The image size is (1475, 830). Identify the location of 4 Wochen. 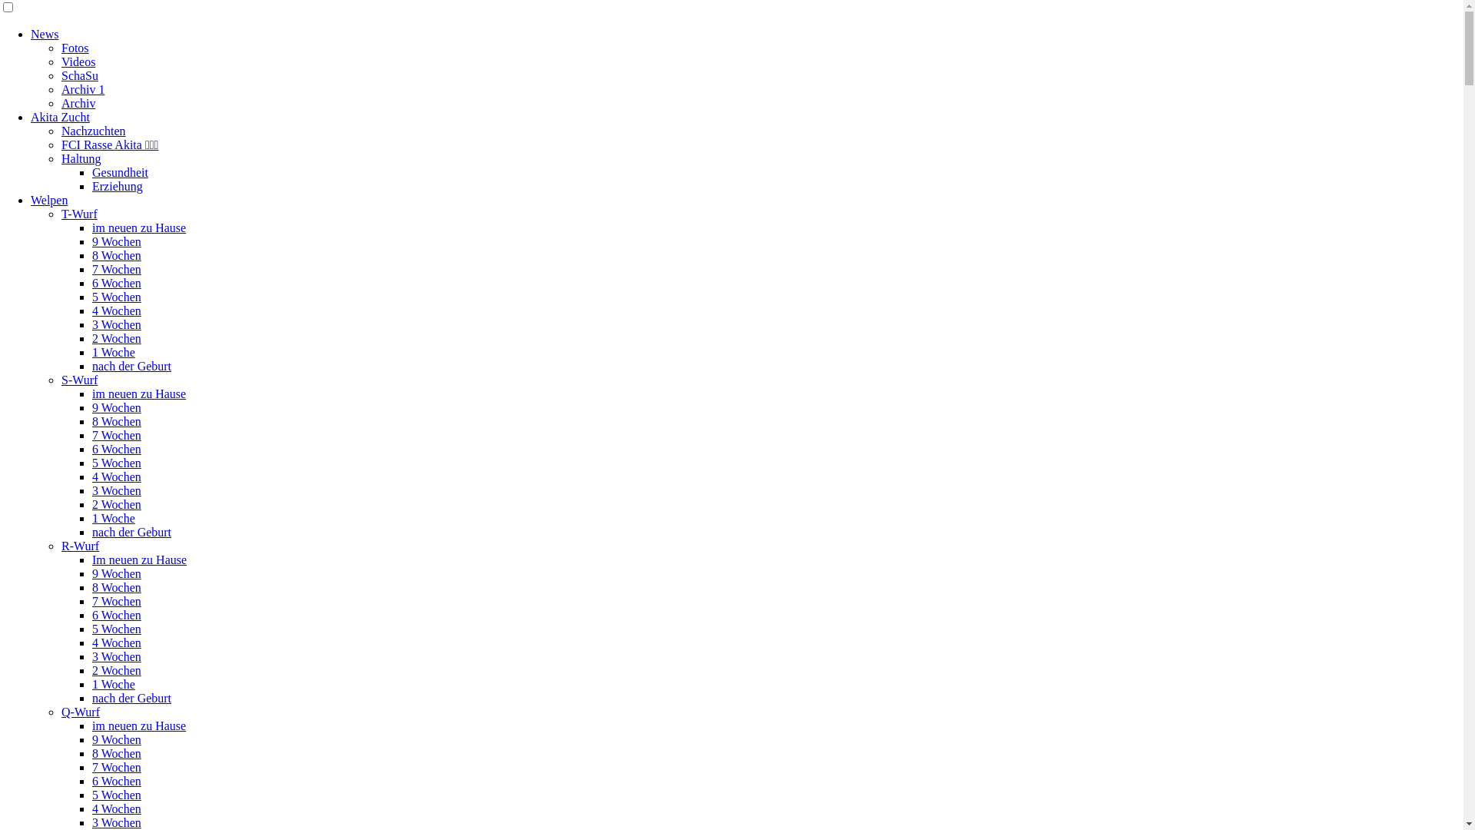
(117, 642).